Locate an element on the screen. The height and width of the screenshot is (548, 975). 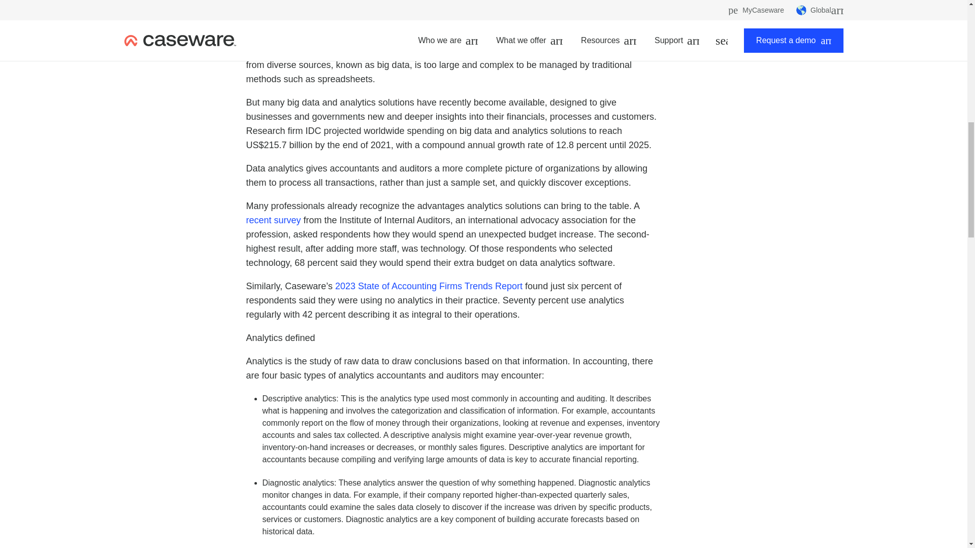
Share on Facebook is located at coordinates (634, 4).